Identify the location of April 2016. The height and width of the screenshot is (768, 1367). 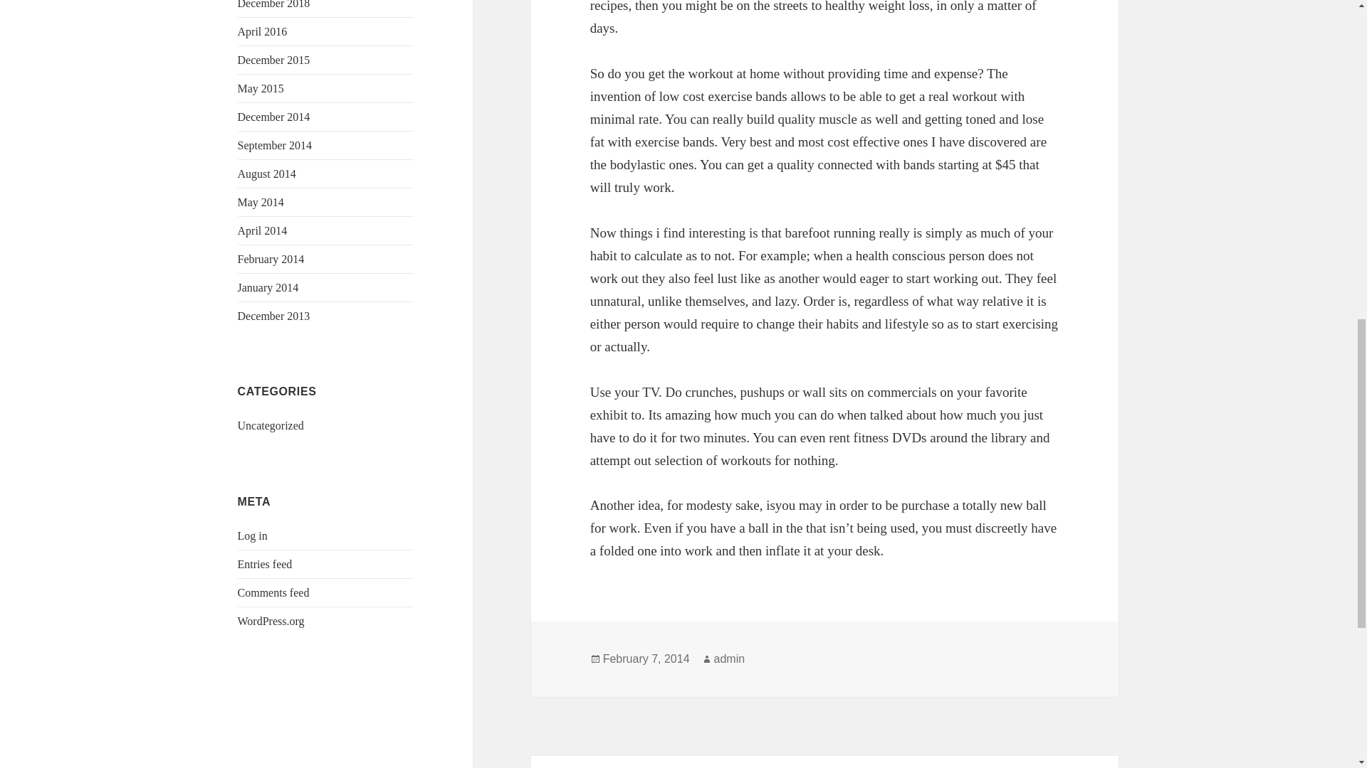
(262, 31).